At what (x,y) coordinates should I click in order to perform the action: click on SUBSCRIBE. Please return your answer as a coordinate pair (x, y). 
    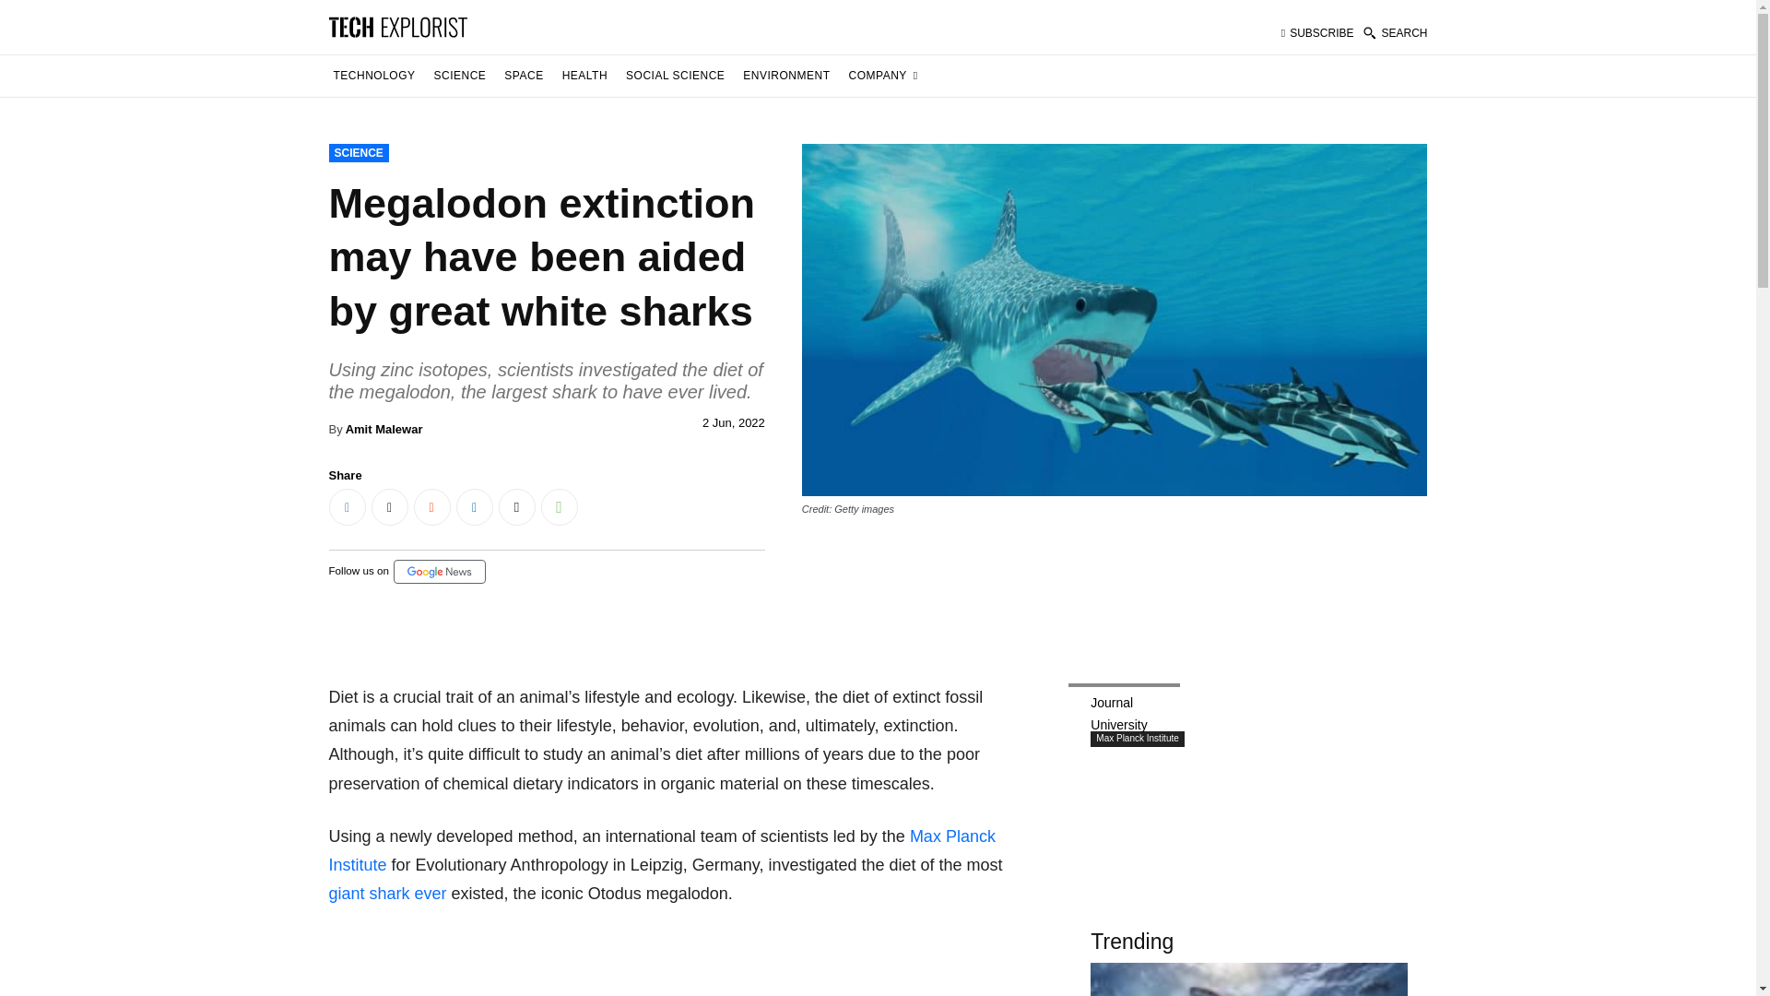
    Looking at the image, I should click on (1317, 33).